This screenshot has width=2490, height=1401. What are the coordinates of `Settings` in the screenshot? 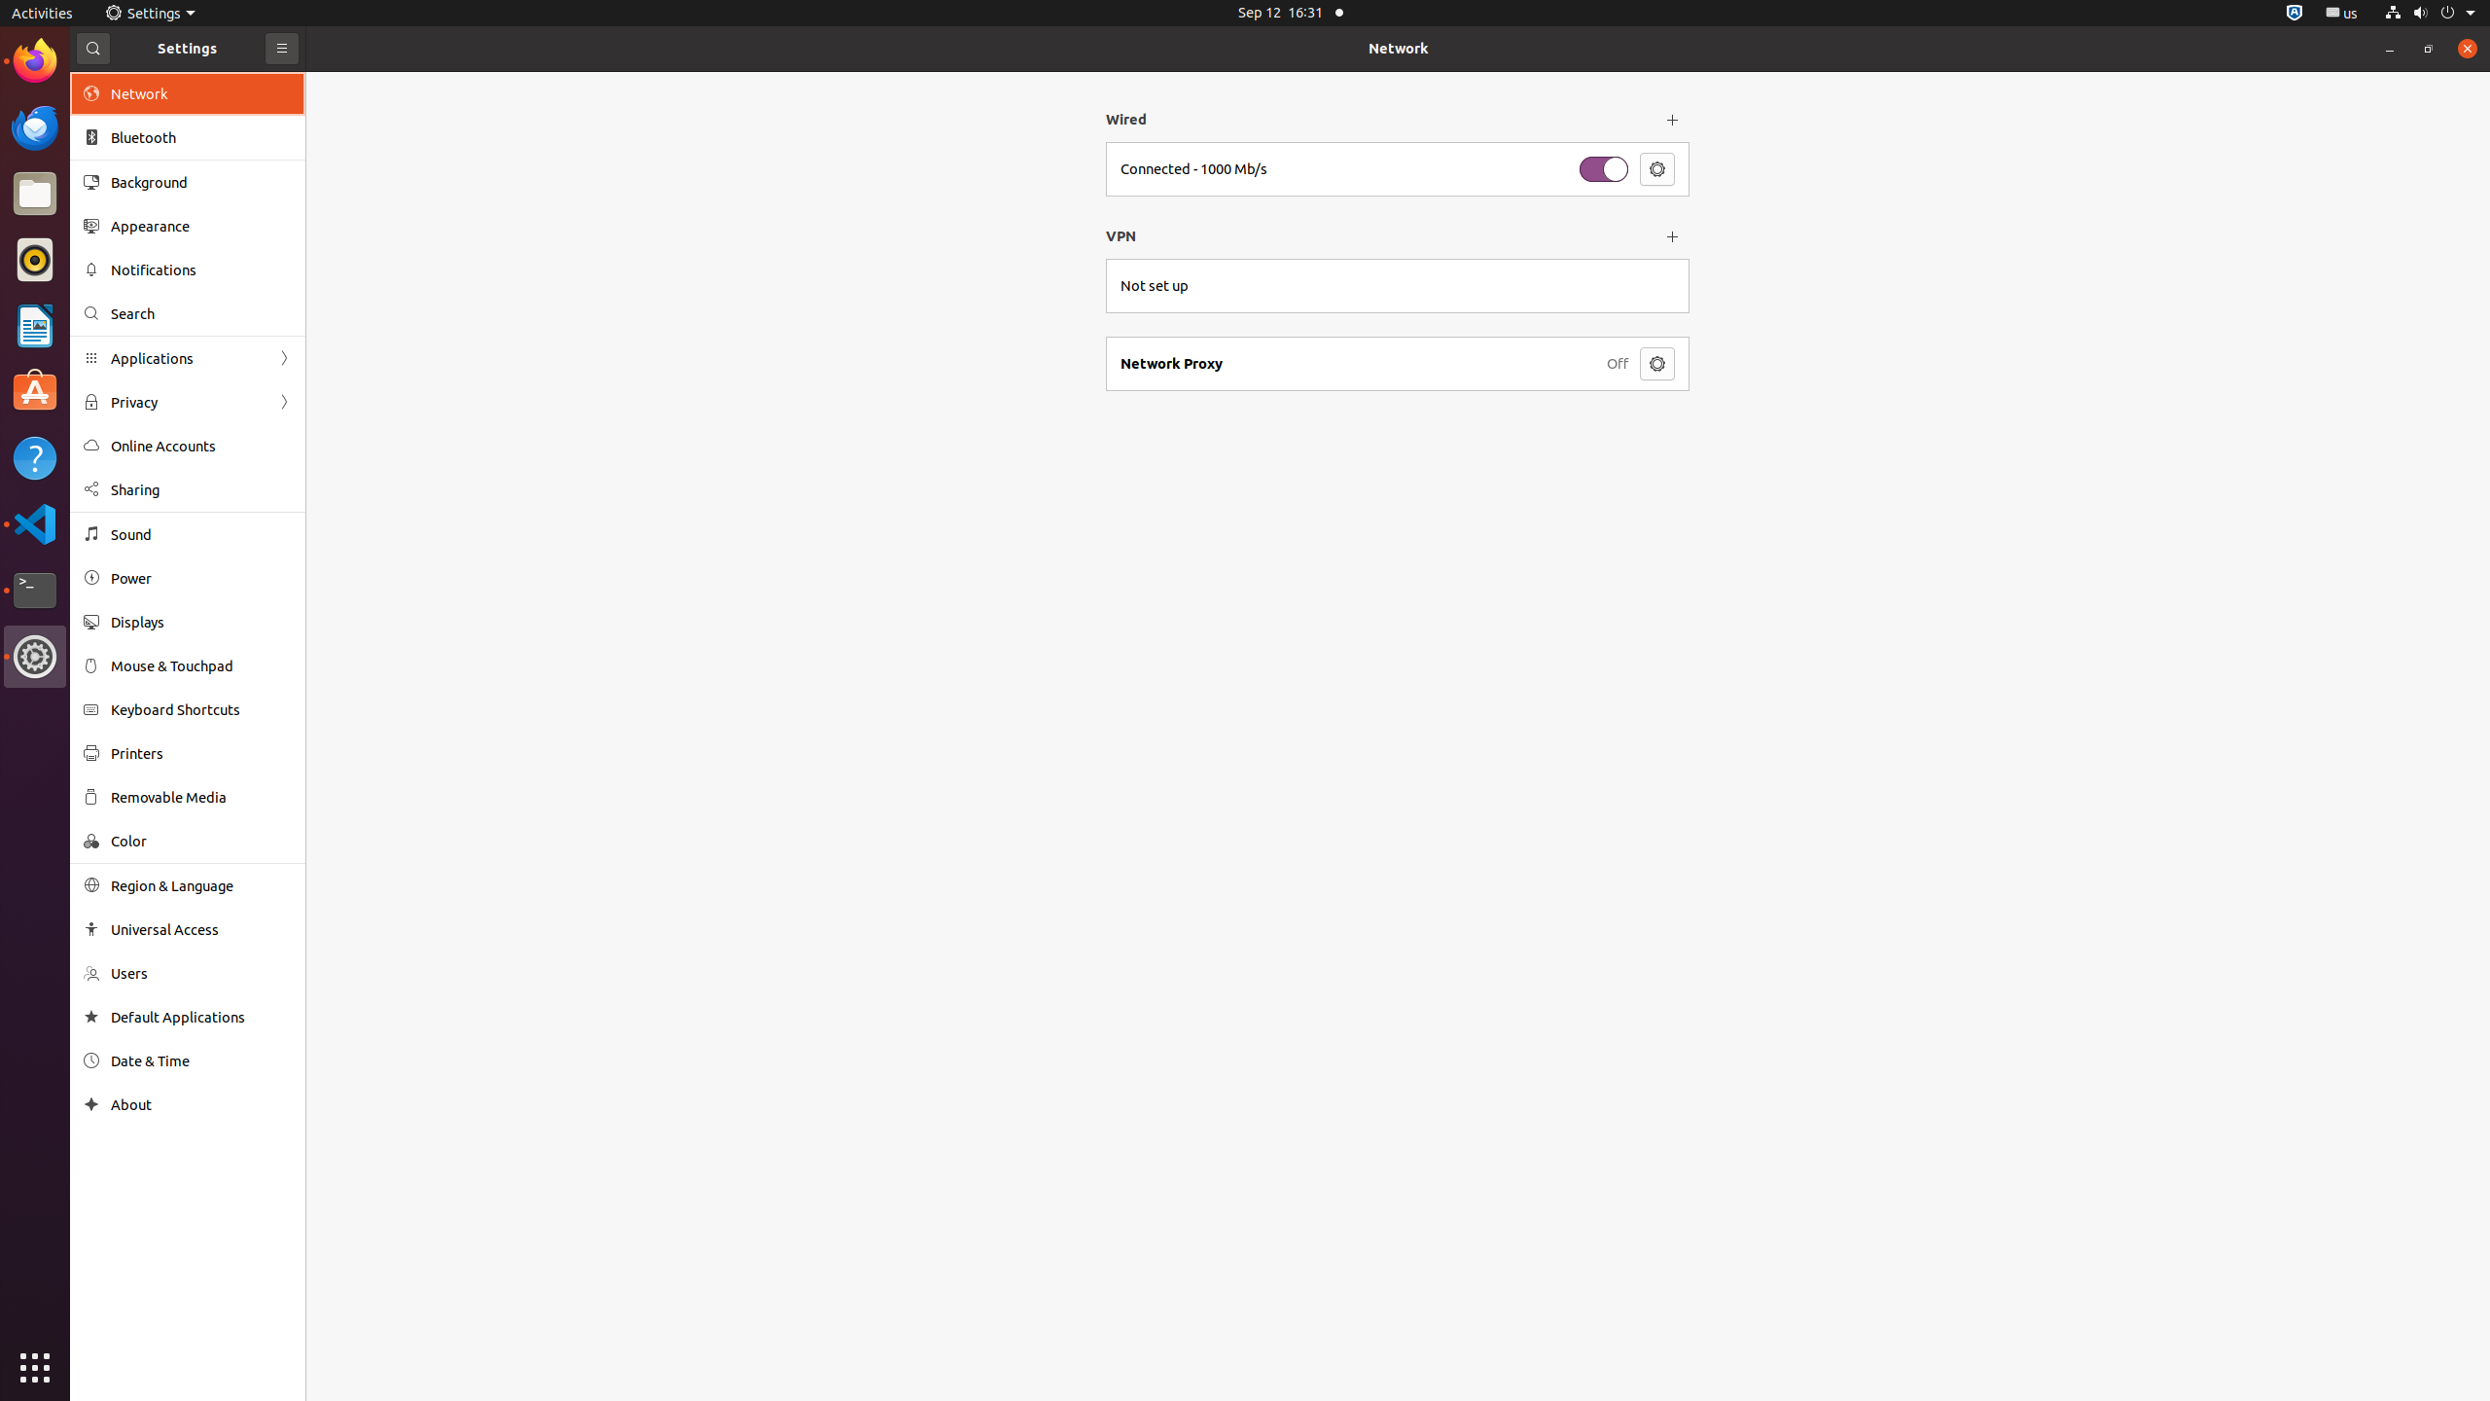 It's located at (35, 657).